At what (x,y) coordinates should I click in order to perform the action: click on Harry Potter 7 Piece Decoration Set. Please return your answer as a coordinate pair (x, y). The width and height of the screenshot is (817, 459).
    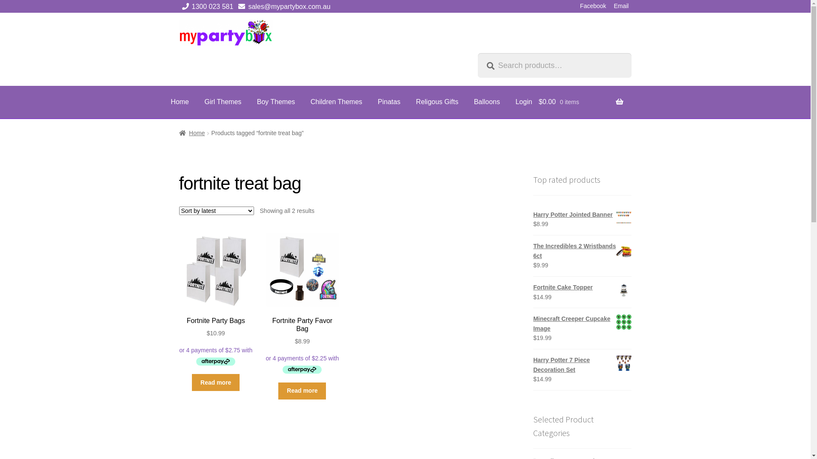
    Looking at the image, I should click on (582, 365).